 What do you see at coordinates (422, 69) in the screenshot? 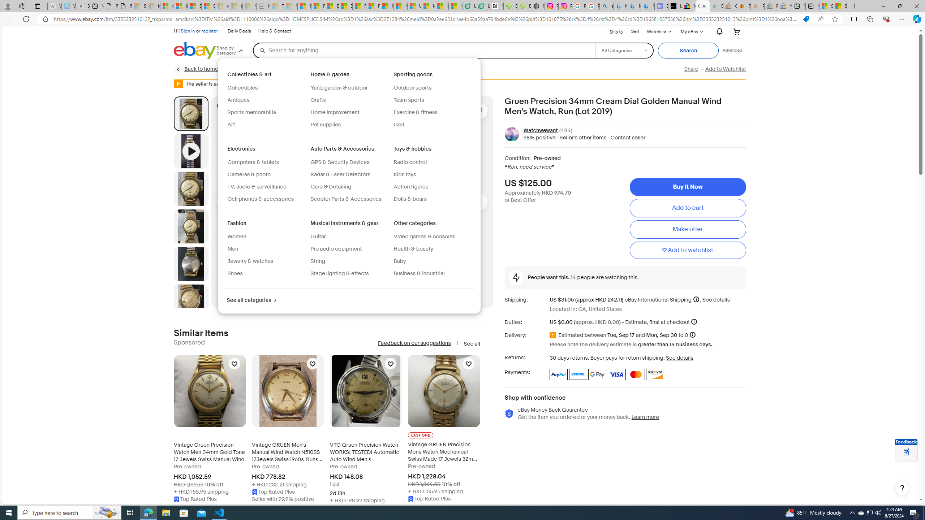
I see `Wristwatches` at bounding box center [422, 69].